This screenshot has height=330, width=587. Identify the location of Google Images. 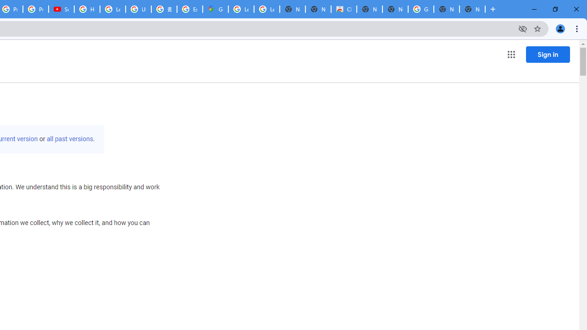
(421, 9).